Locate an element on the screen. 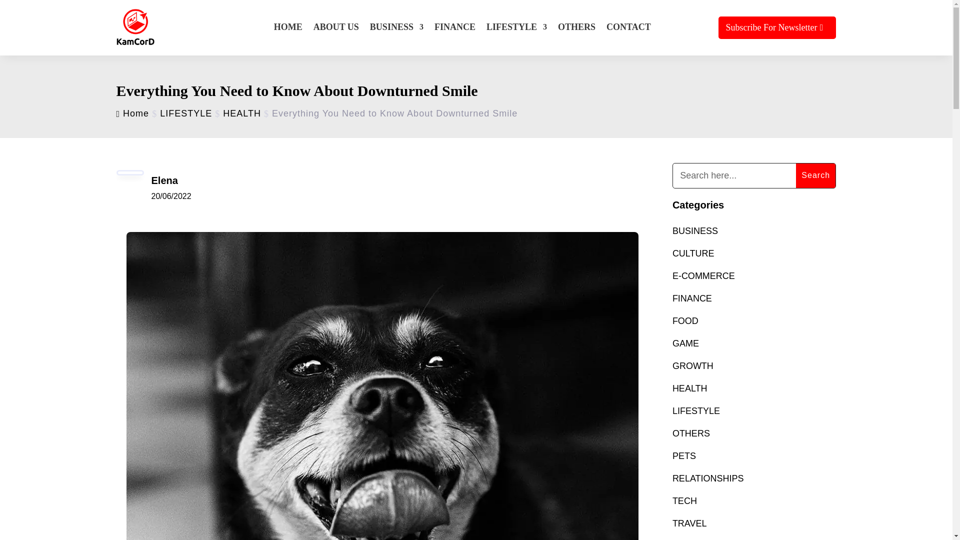 This screenshot has width=960, height=540. OTHERS is located at coordinates (576, 27).